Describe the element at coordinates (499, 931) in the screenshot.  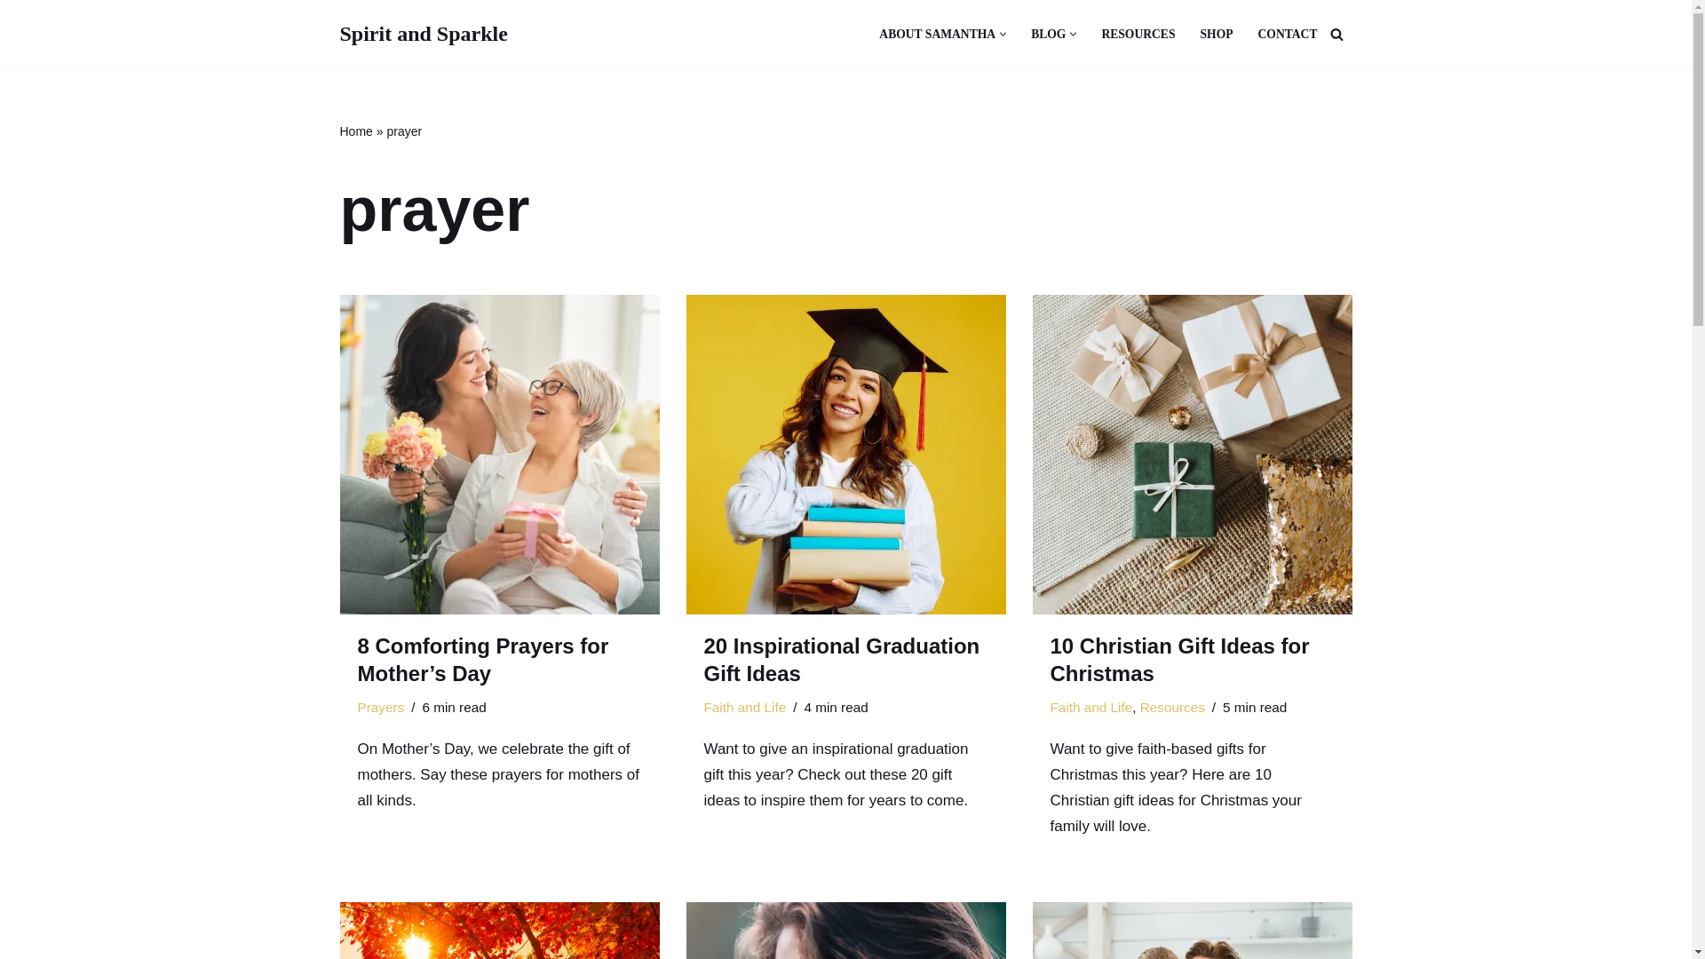
I see `The Start of the Holiday Season` at that location.